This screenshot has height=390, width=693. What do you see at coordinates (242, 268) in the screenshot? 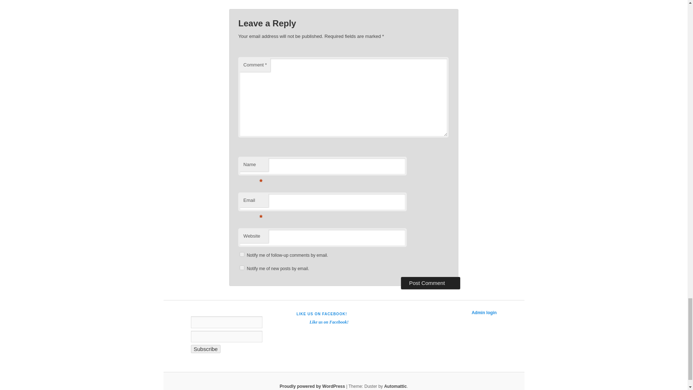
I see `subscribe` at bounding box center [242, 268].